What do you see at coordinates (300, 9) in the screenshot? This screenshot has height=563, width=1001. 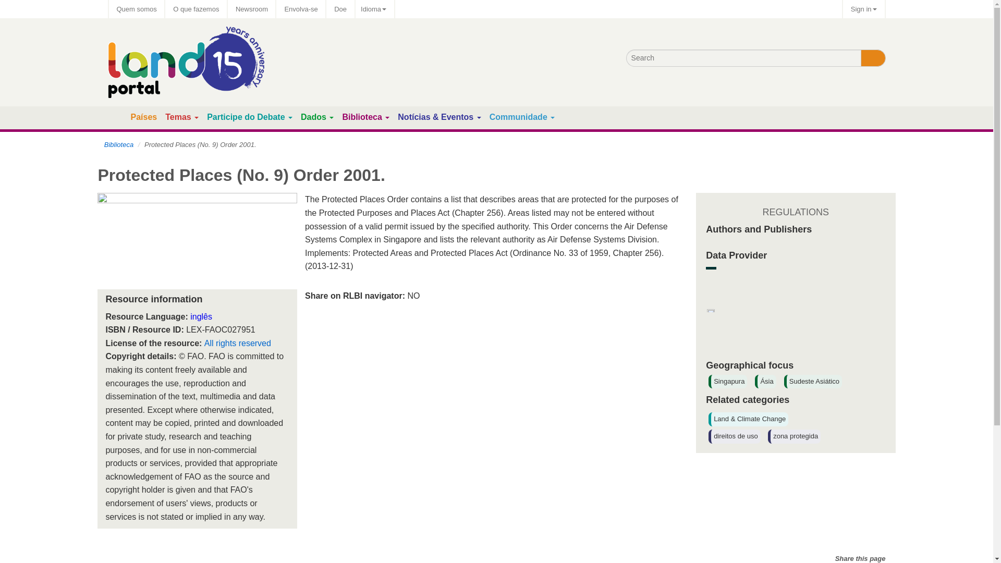 I see `Envolva-se` at bounding box center [300, 9].